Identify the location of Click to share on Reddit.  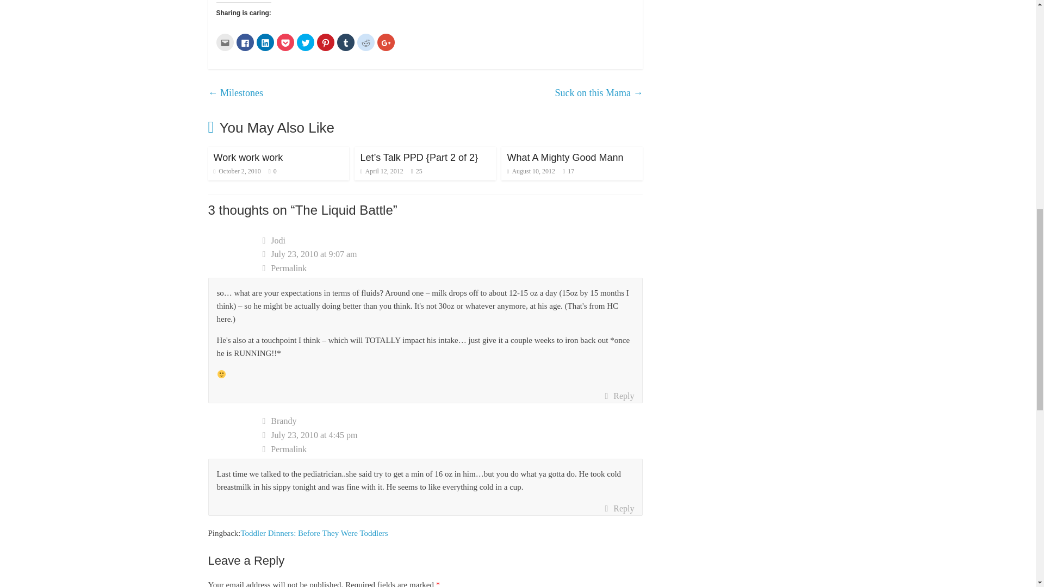
(365, 42).